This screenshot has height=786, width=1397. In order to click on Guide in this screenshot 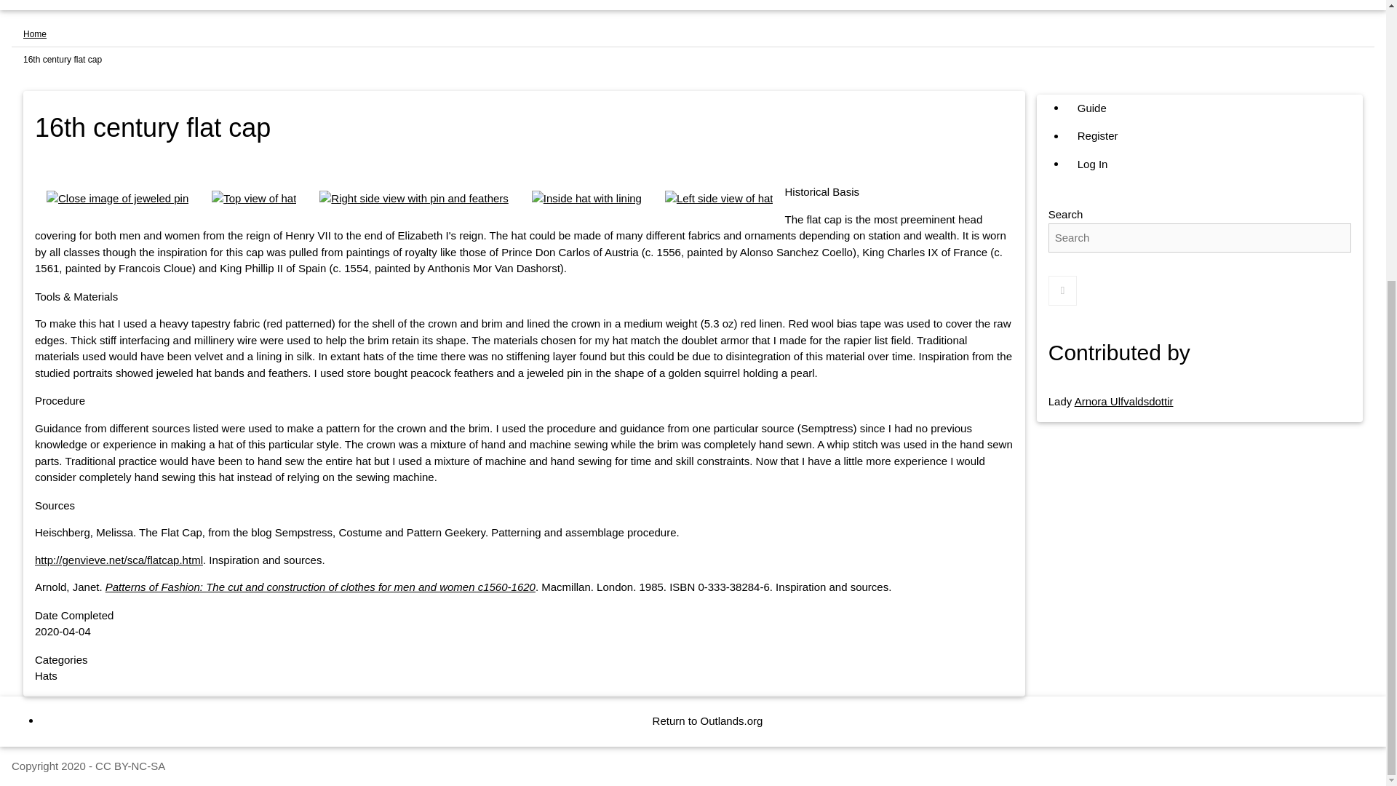, I will do `click(1091, 108)`.